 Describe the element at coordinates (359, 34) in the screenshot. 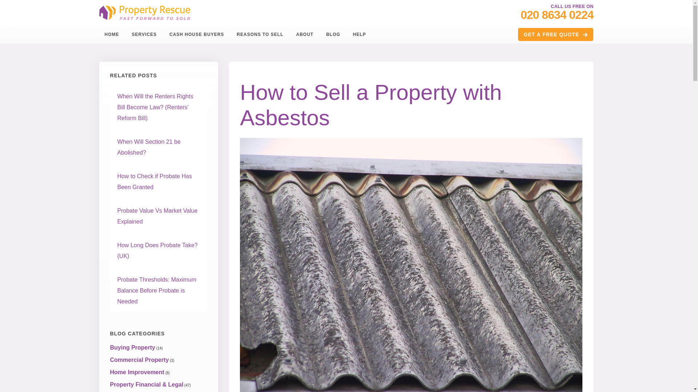

I see `HELP` at that location.